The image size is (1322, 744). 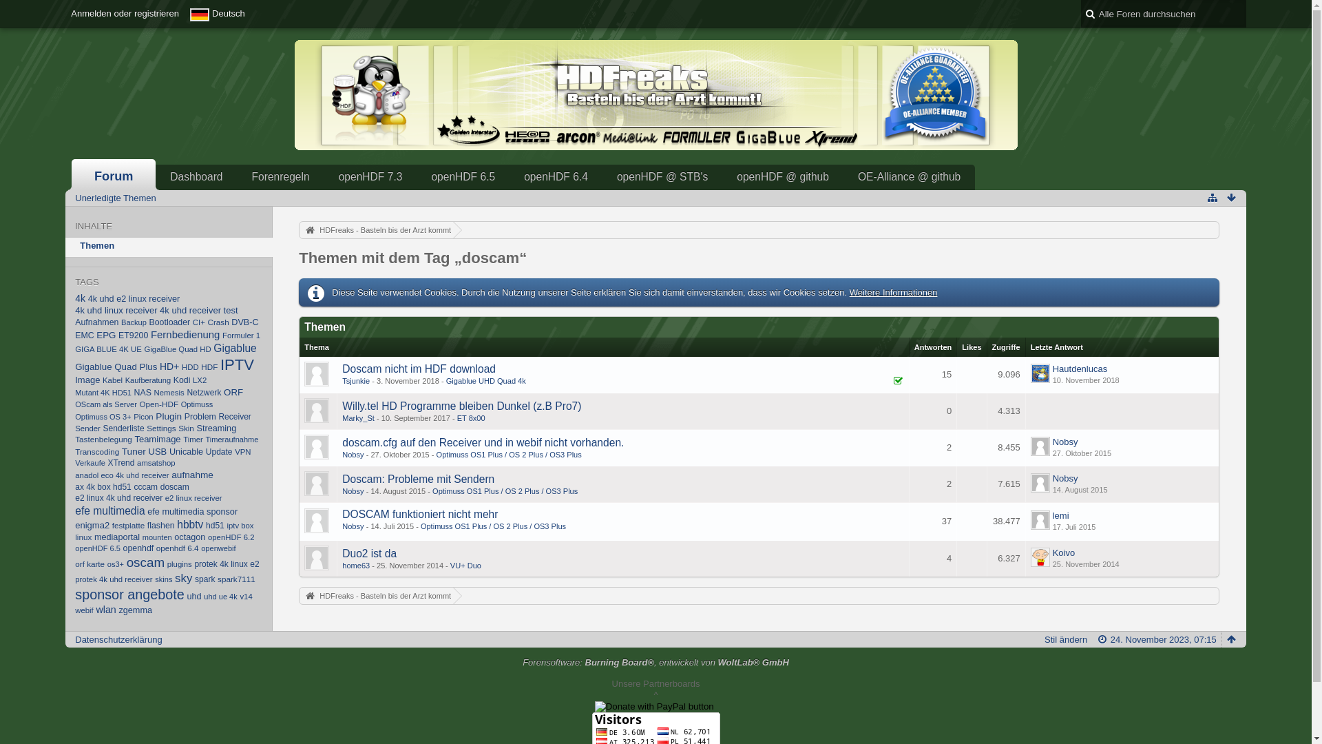 What do you see at coordinates (135, 610) in the screenshot?
I see `zgemma` at bounding box center [135, 610].